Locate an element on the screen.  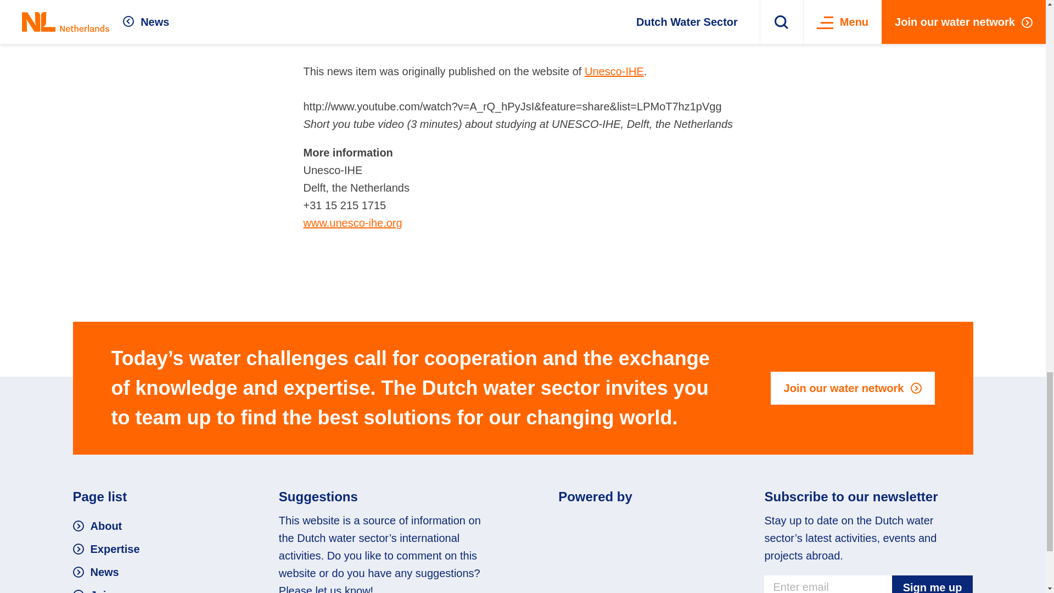
Unesco-IHE is located at coordinates (614, 71).